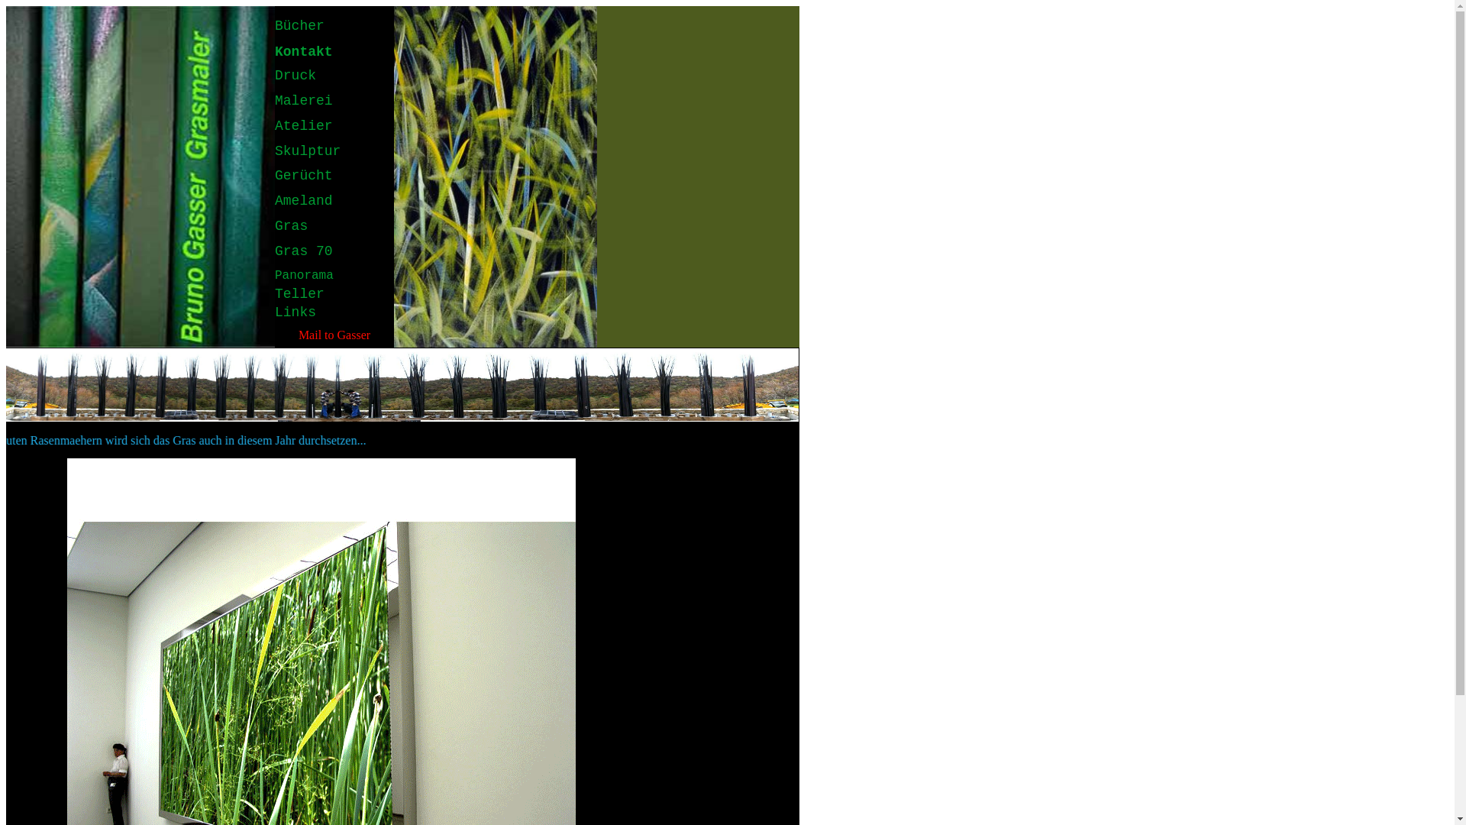 The image size is (1466, 825). Describe the element at coordinates (295, 312) in the screenshot. I see `Links` at that location.